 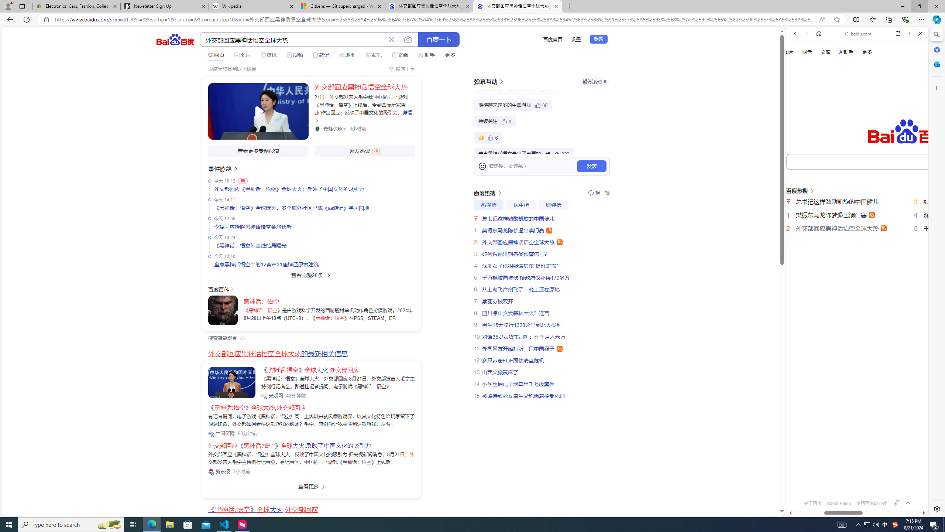 I want to click on Back, so click(x=795, y=33).